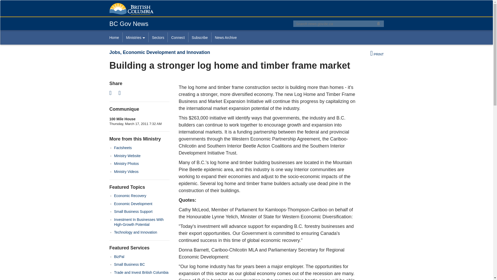 This screenshot has height=280, width=497. What do you see at coordinates (226, 37) in the screenshot?
I see `News Archive` at bounding box center [226, 37].